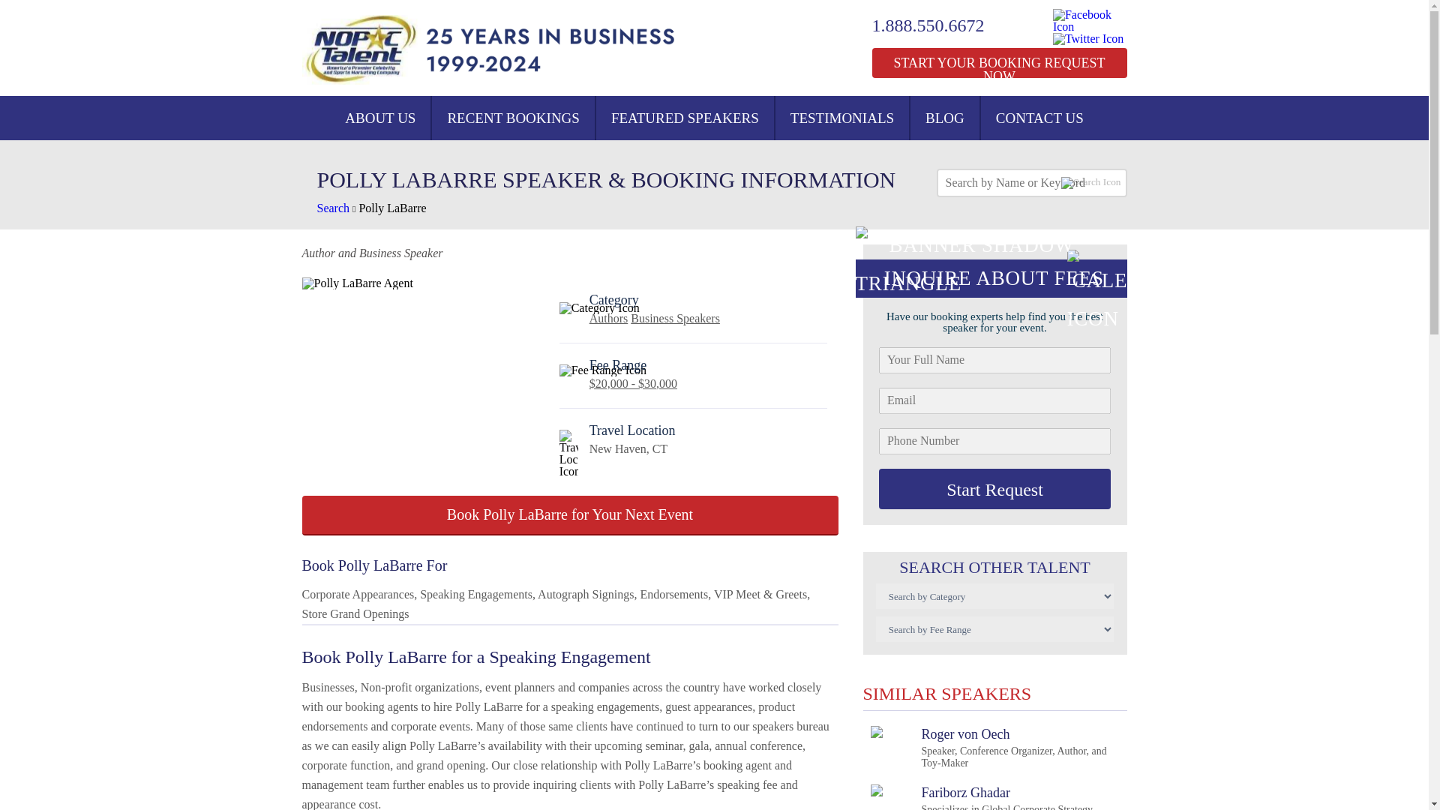 The height and width of the screenshot is (810, 1440). Describe the element at coordinates (994, 489) in the screenshot. I see `Book Polly LaBarre for Your Next Event` at that location.